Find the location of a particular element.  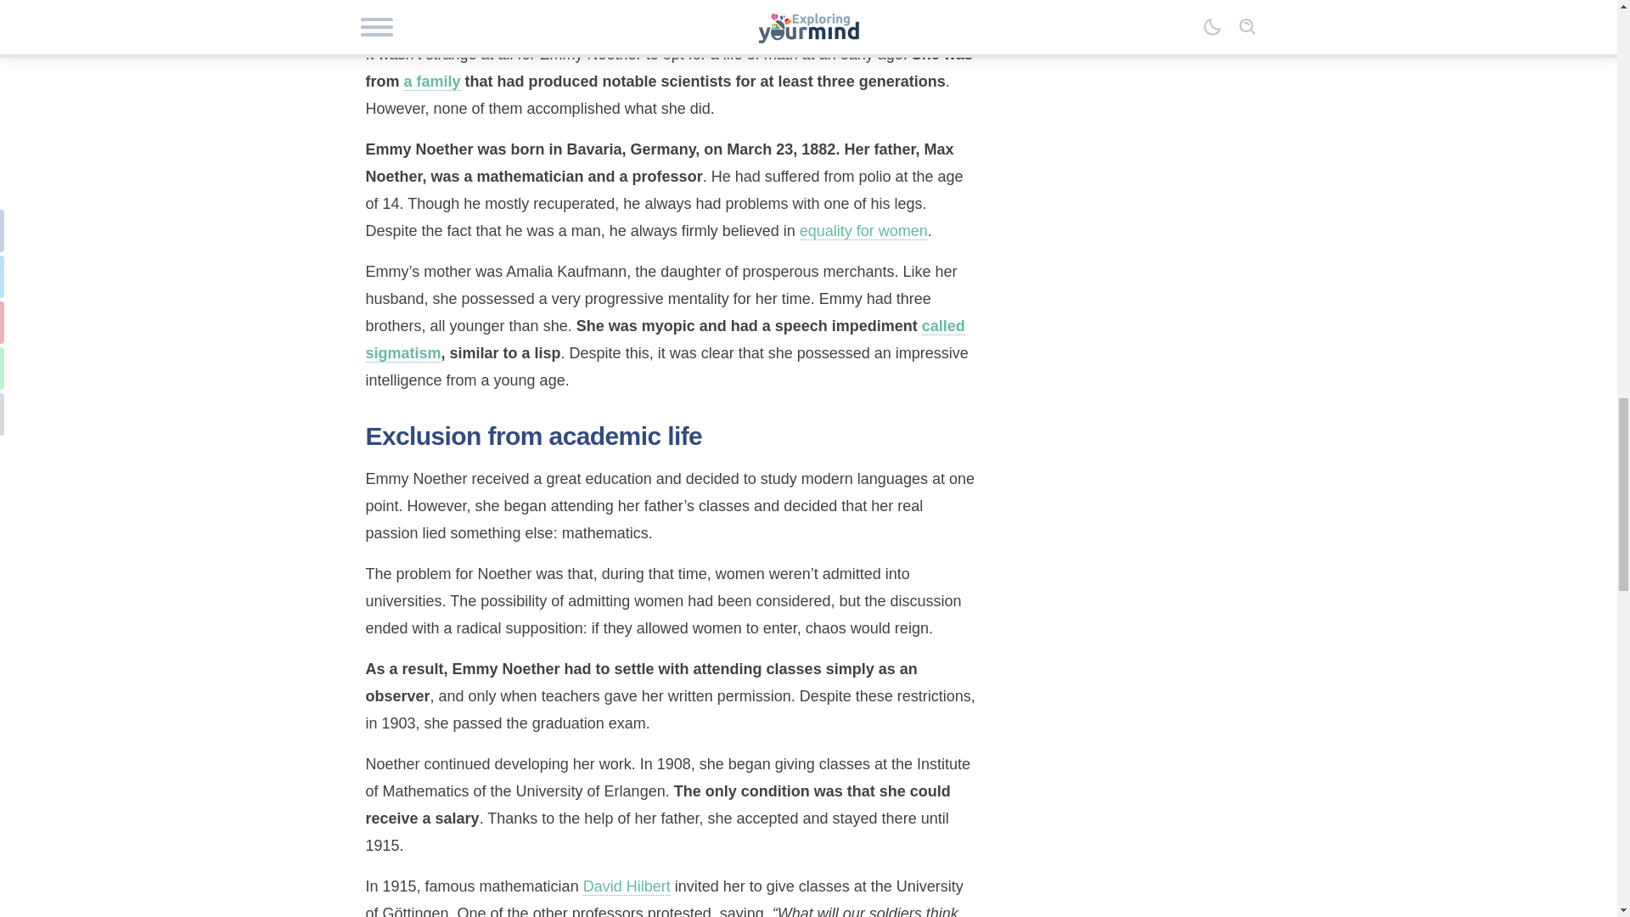

equality for women is located at coordinates (863, 231).